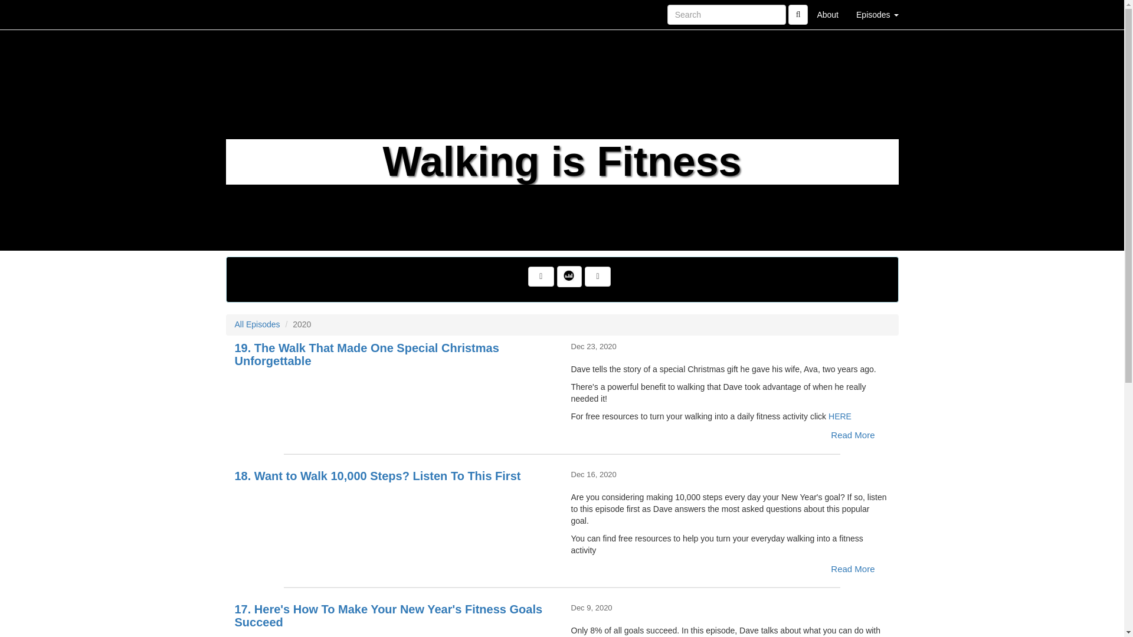 This screenshot has height=637, width=1133. I want to click on 18. Want to Walk 10,000 Steps? Listen To This First, so click(394, 511).